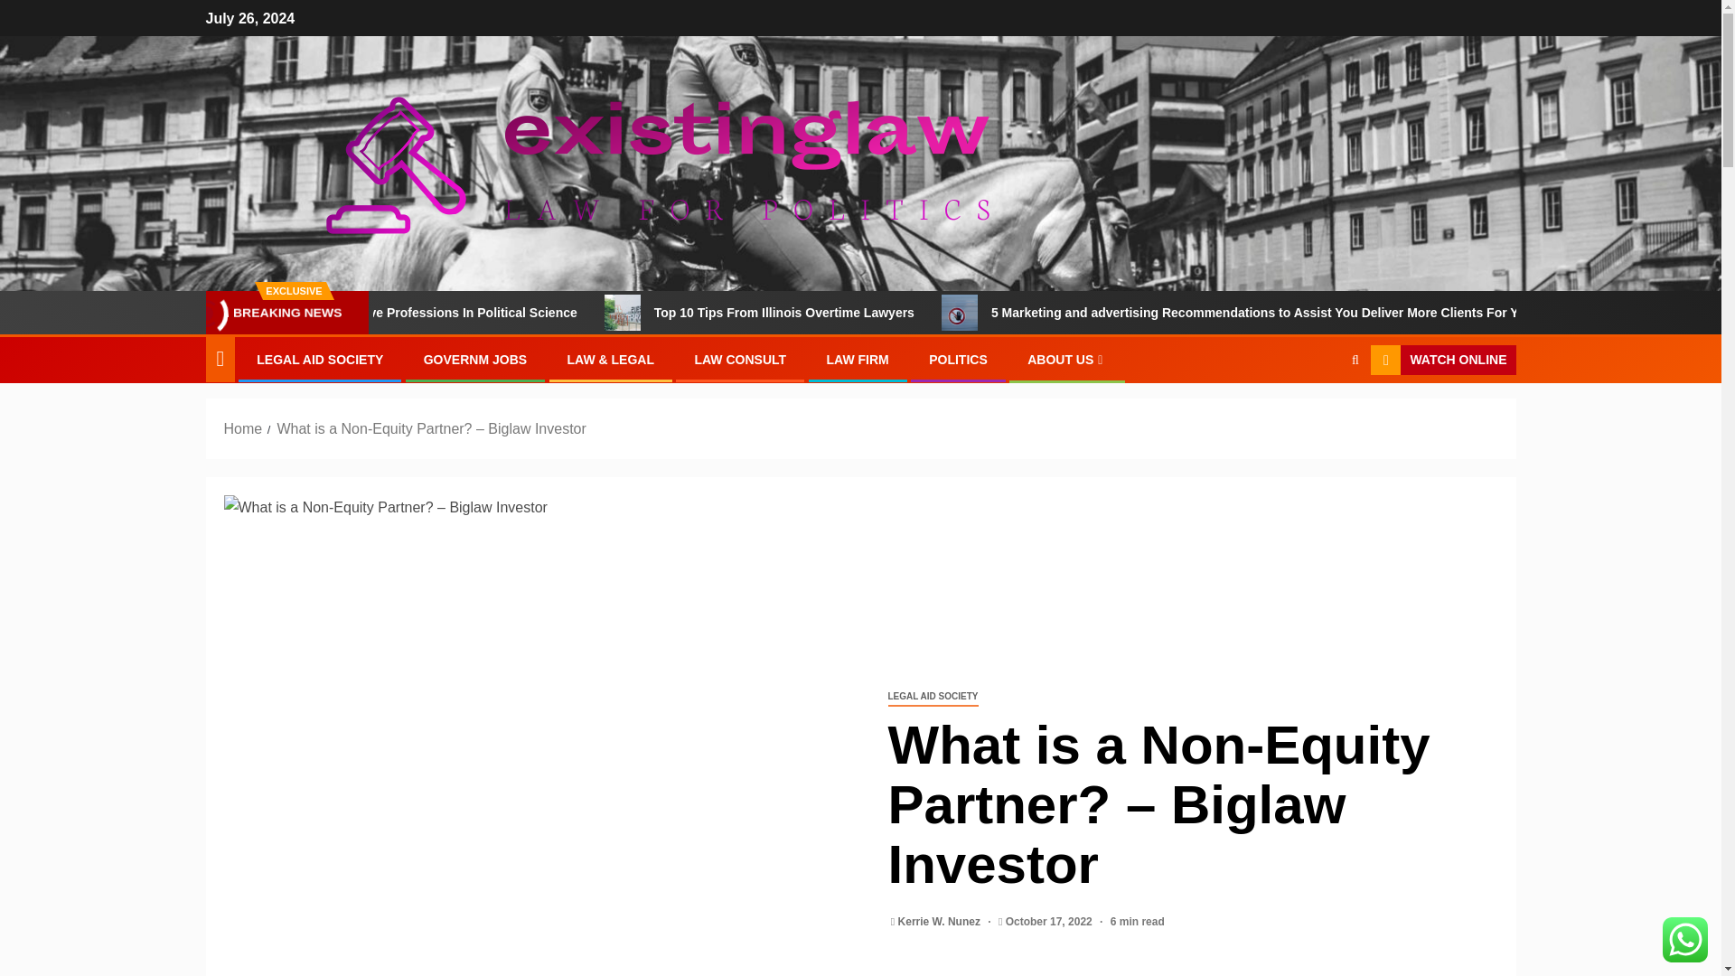 Image resolution: width=1735 pixels, height=976 pixels. I want to click on Home, so click(243, 428).